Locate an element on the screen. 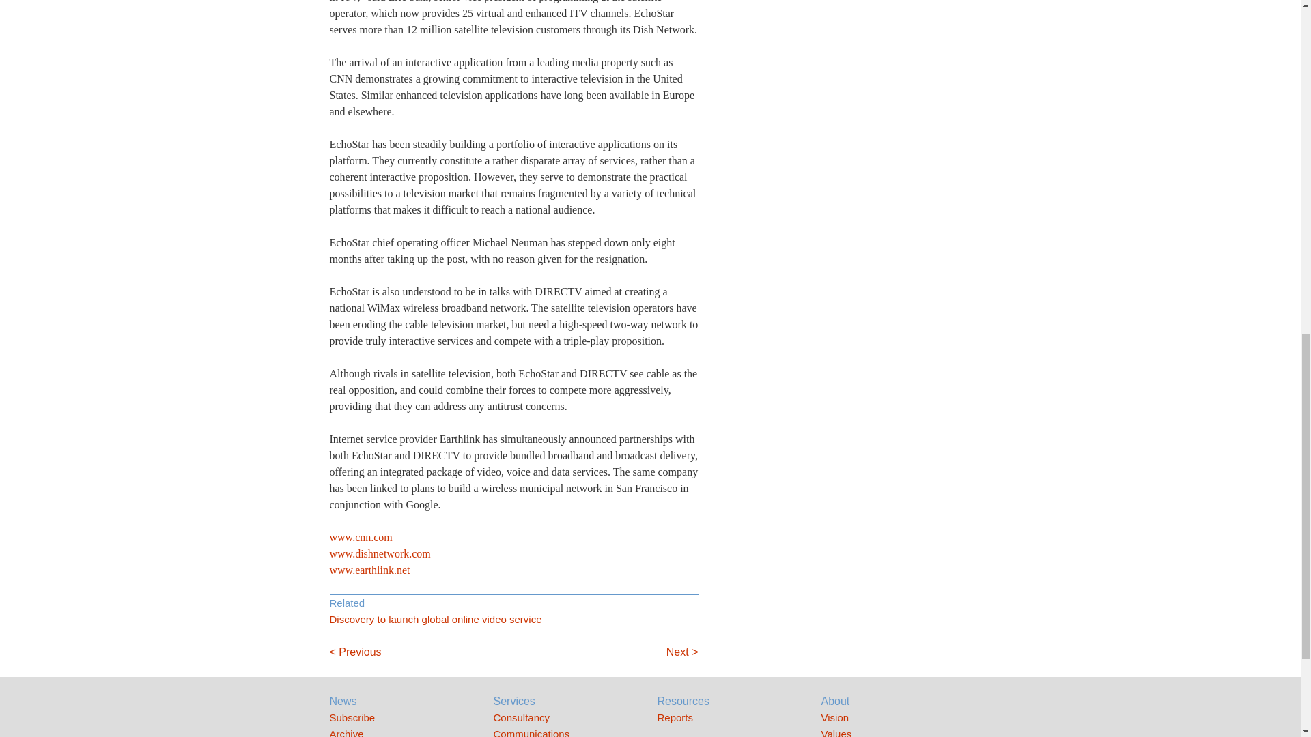 The width and height of the screenshot is (1311, 737). Earthlink web site is located at coordinates (369, 570).